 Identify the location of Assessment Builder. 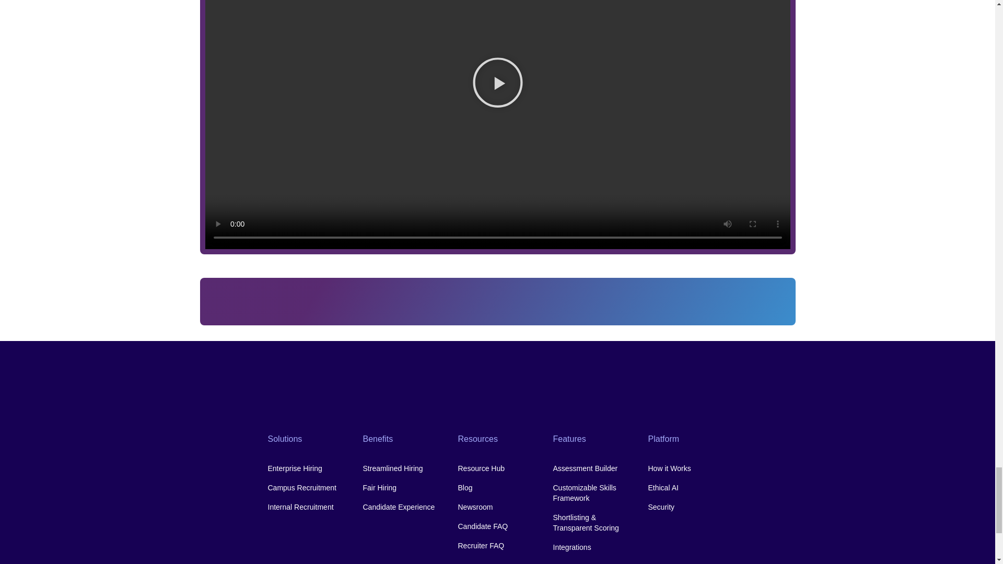
(592, 468).